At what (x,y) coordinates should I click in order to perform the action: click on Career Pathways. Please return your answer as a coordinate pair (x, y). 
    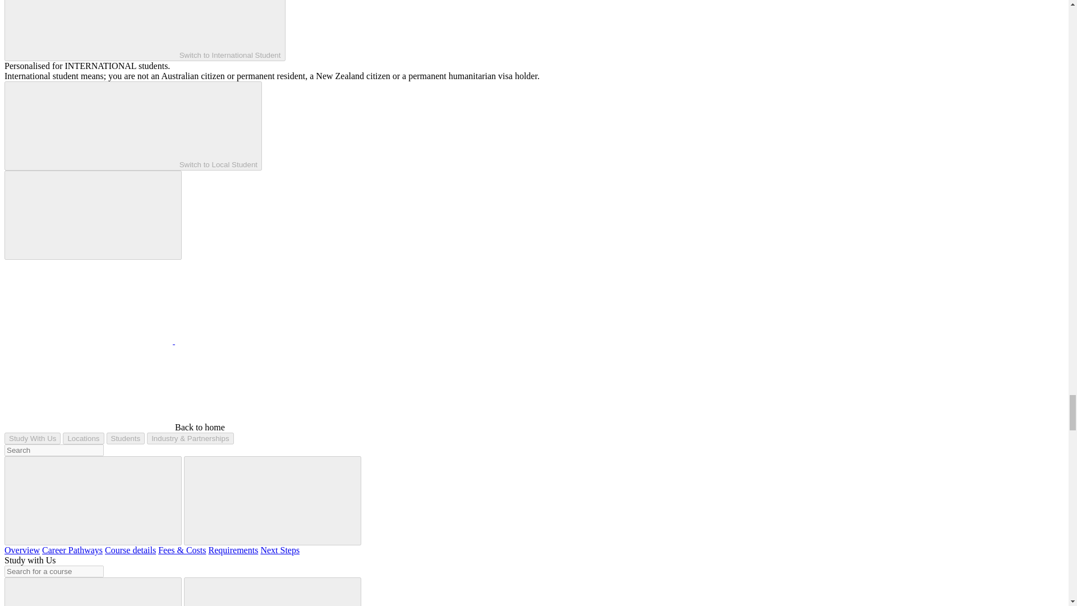
    Looking at the image, I should click on (72, 550).